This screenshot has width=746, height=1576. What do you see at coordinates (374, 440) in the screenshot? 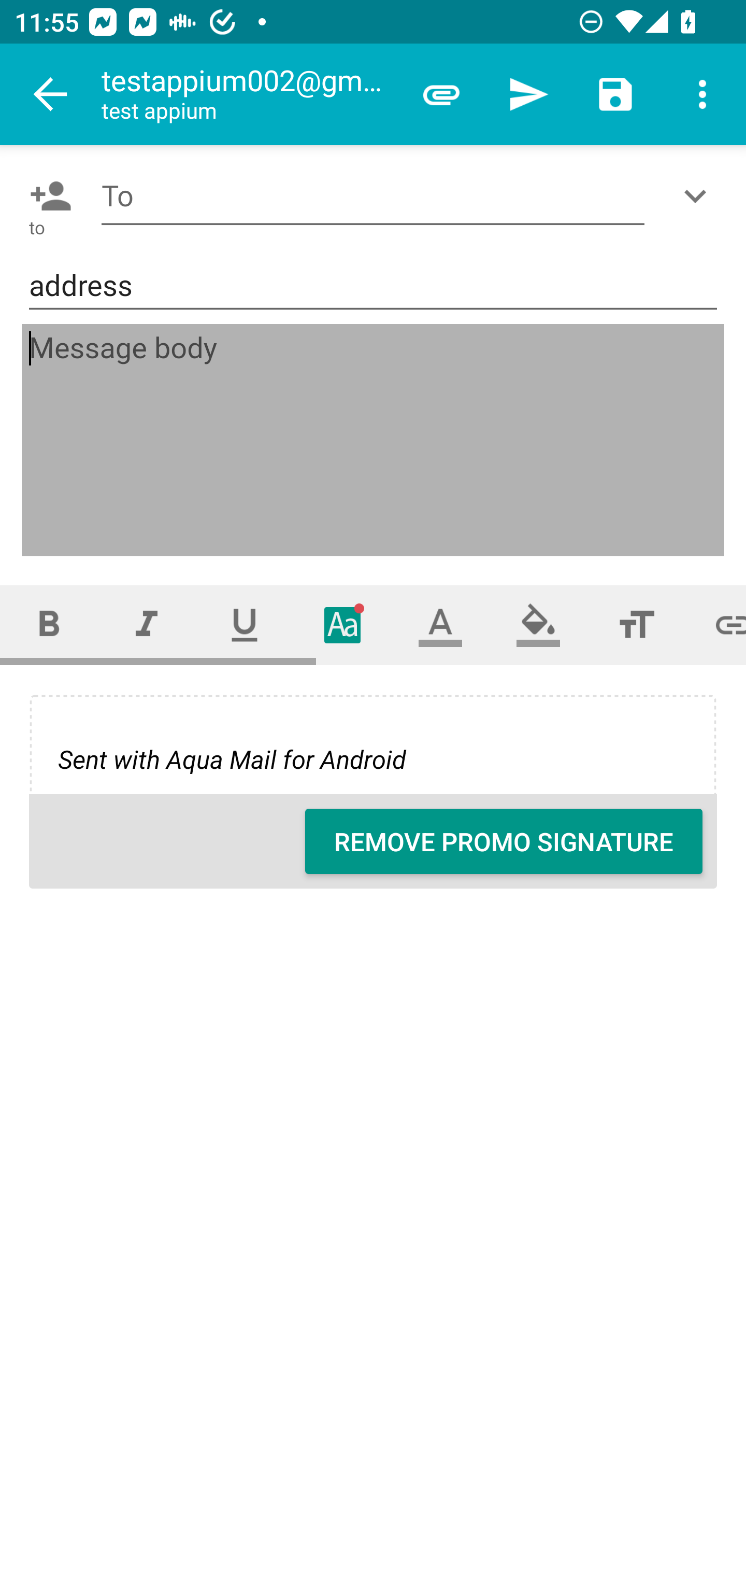
I see `Message body` at bounding box center [374, 440].